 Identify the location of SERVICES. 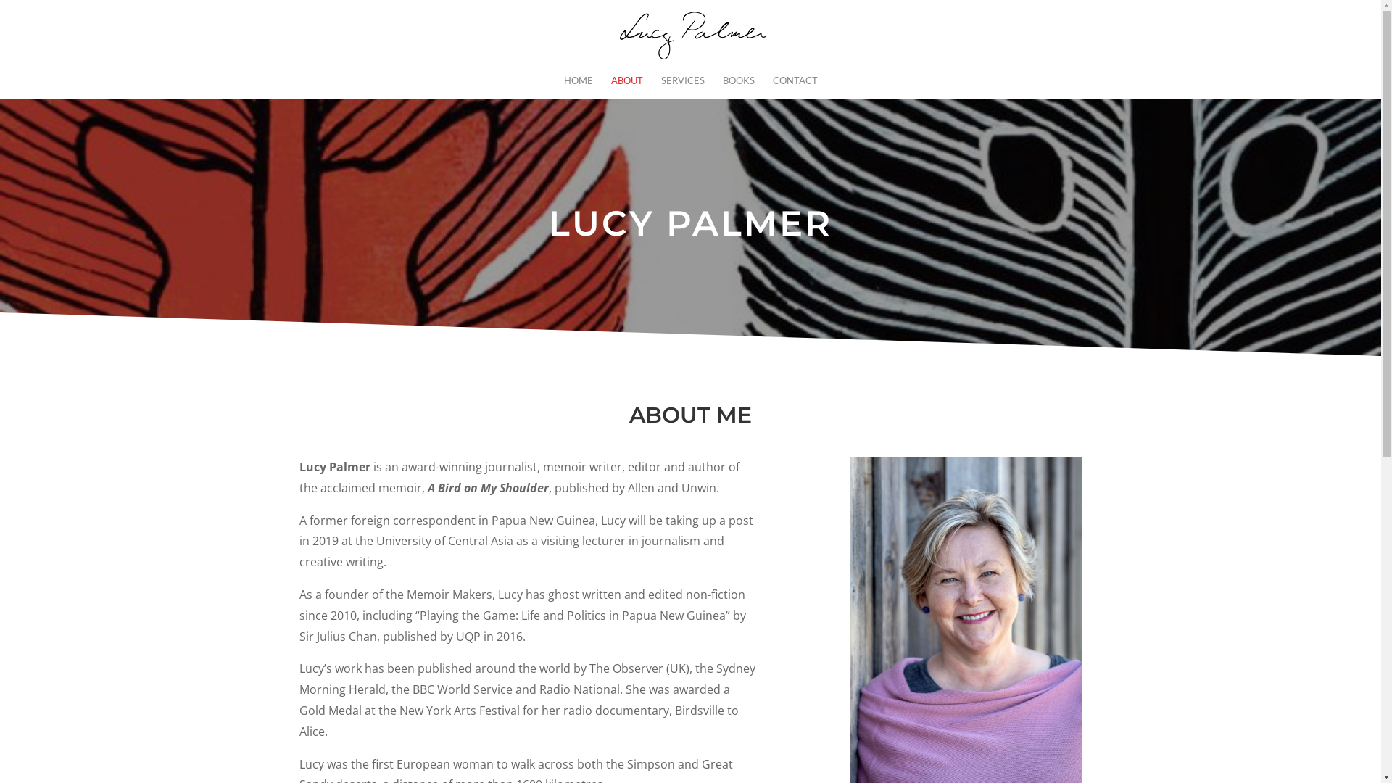
(683, 87).